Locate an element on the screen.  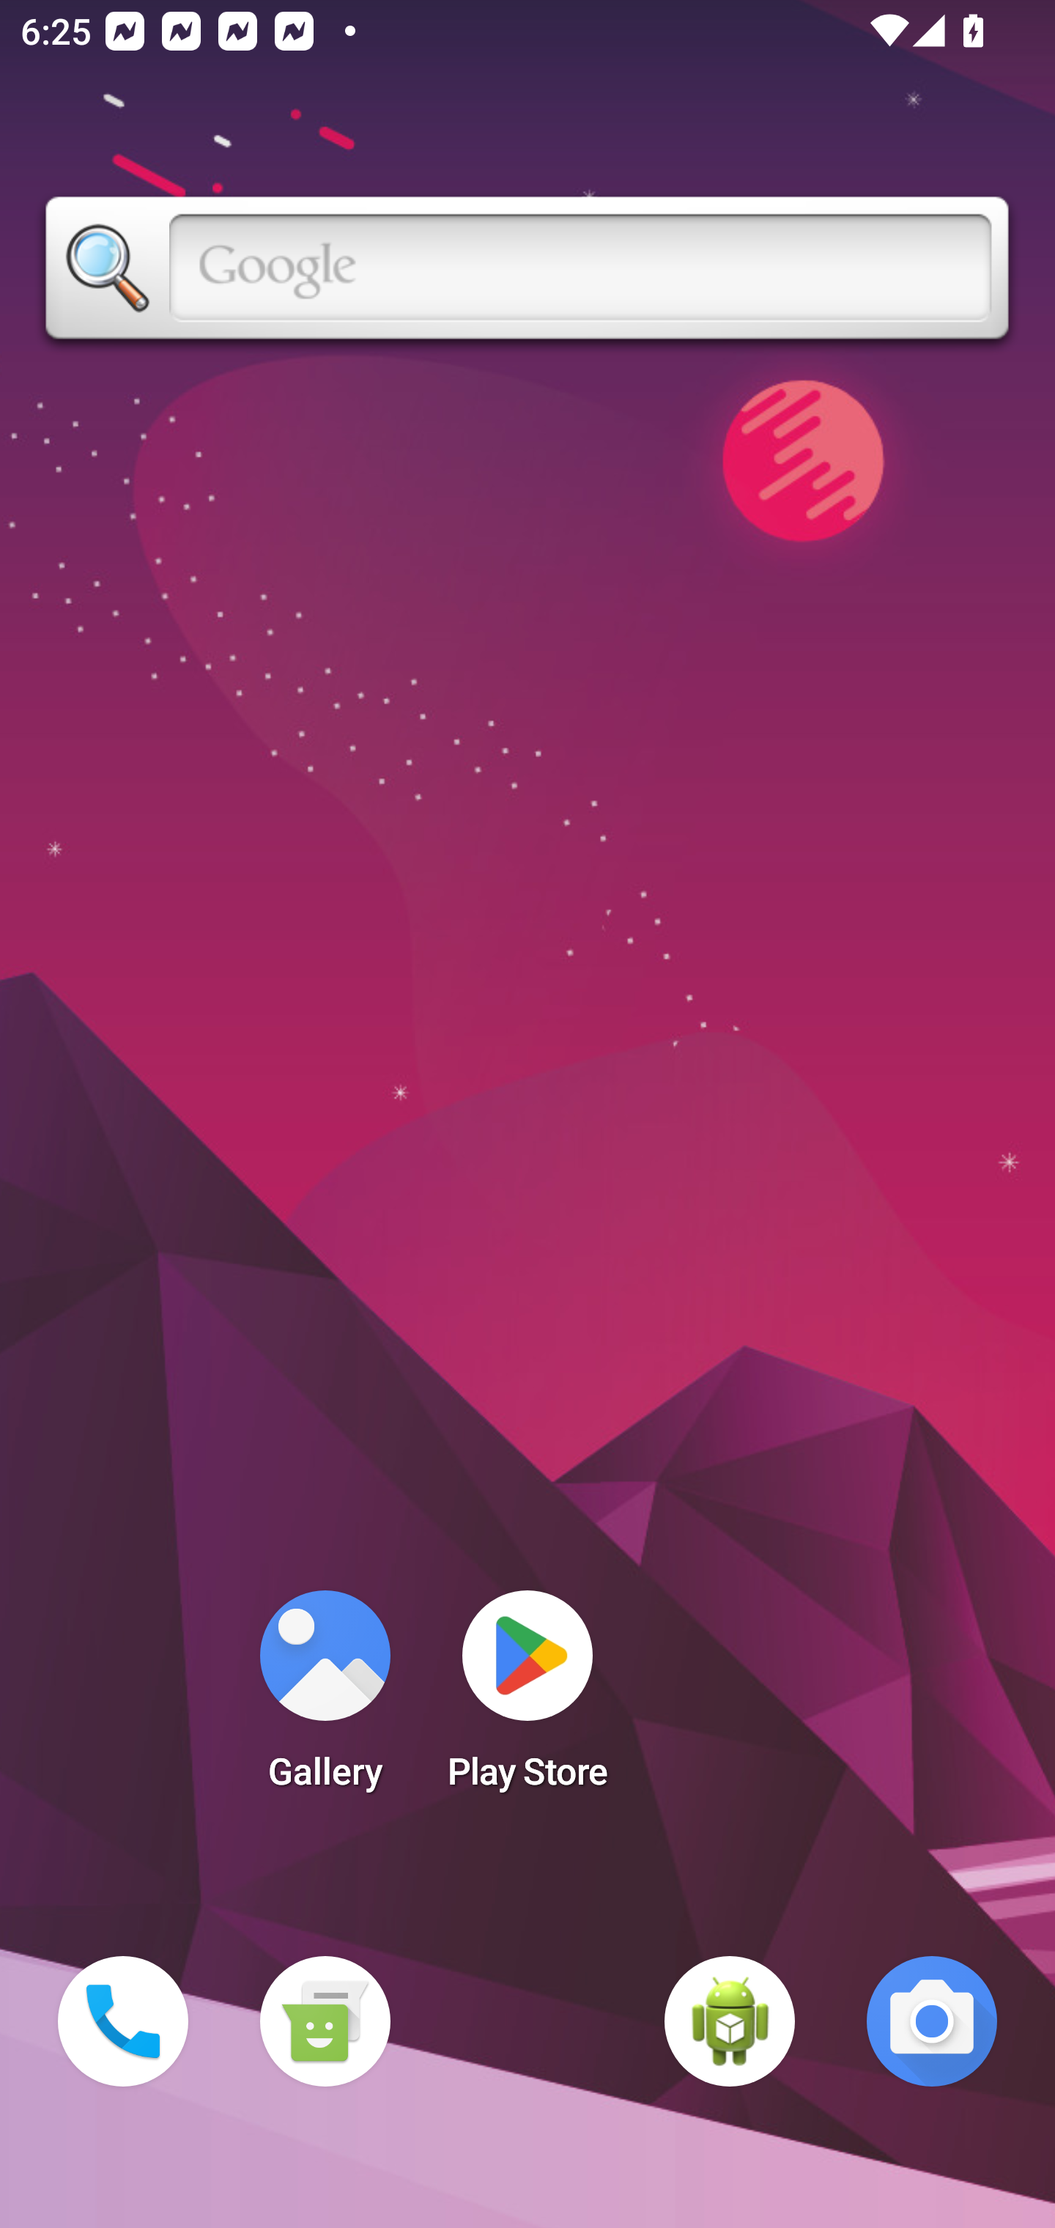
WebView Browser Tester is located at coordinates (730, 2021).